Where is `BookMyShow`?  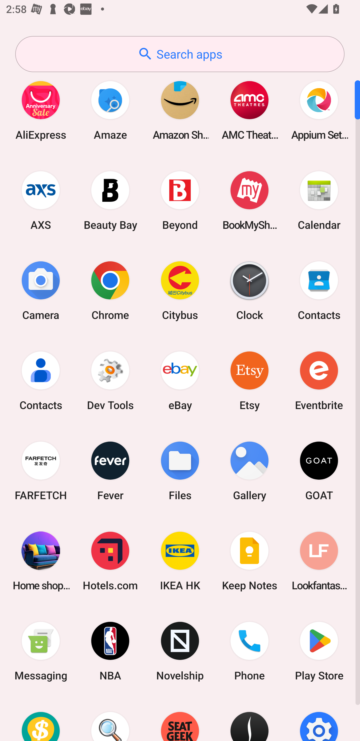 BookMyShow is located at coordinates (249, 200).